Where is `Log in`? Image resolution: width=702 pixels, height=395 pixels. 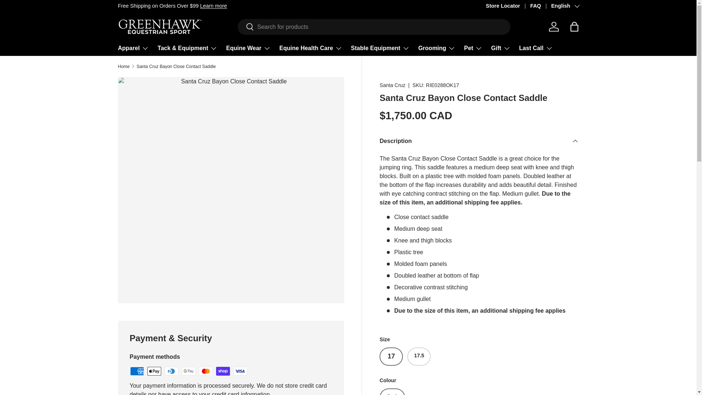
Log in is located at coordinates (554, 26).